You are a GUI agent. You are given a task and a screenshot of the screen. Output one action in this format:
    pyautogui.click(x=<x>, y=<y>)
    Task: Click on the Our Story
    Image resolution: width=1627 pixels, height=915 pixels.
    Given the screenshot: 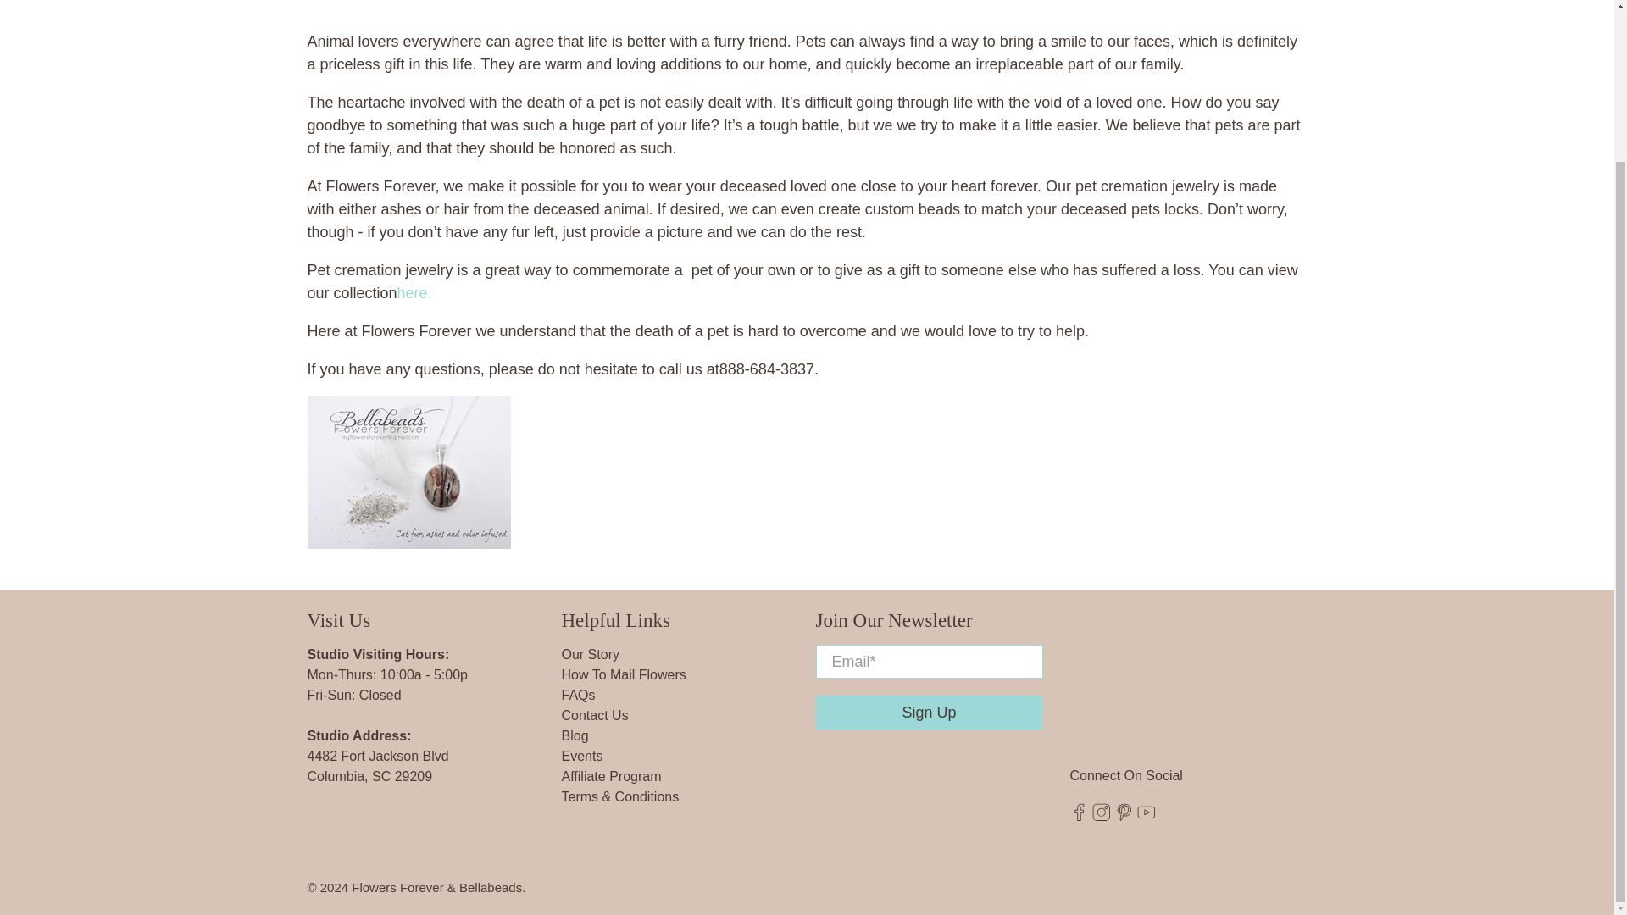 What is the action you would take?
    pyautogui.click(x=590, y=654)
    